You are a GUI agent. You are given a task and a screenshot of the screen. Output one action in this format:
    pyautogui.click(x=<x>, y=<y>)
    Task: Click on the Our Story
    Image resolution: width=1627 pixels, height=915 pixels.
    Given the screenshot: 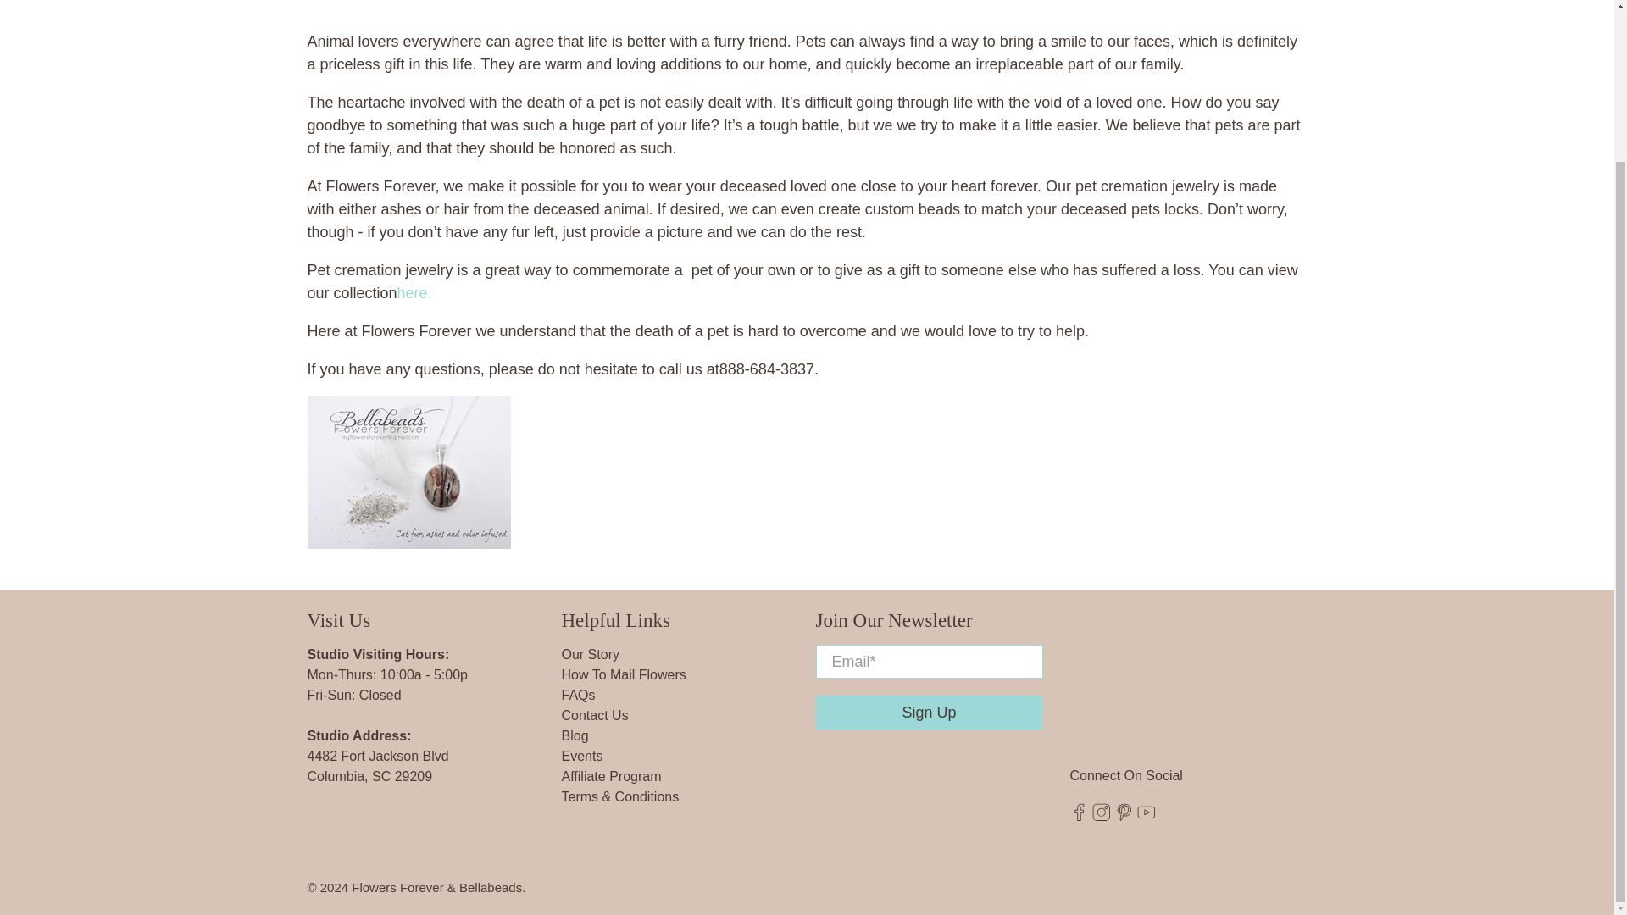 What is the action you would take?
    pyautogui.click(x=590, y=654)
    